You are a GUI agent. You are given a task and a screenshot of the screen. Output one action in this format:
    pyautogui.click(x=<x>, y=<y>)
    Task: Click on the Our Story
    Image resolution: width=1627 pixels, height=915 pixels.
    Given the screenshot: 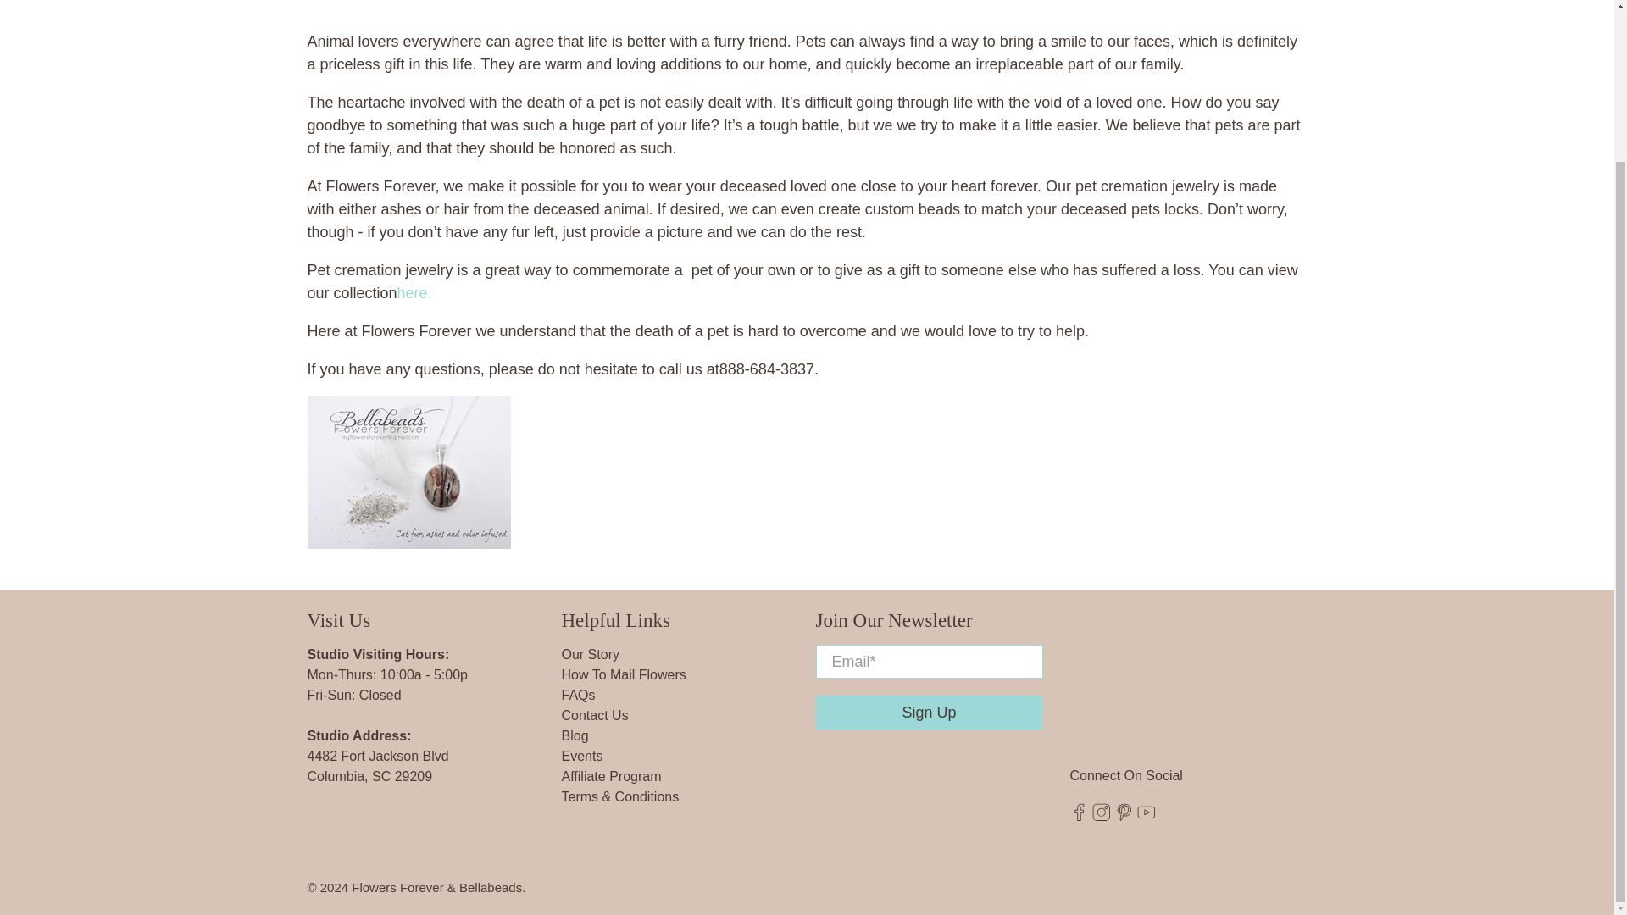 What is the action you would take?
    pyautogui.click(x=590, y=654)
    